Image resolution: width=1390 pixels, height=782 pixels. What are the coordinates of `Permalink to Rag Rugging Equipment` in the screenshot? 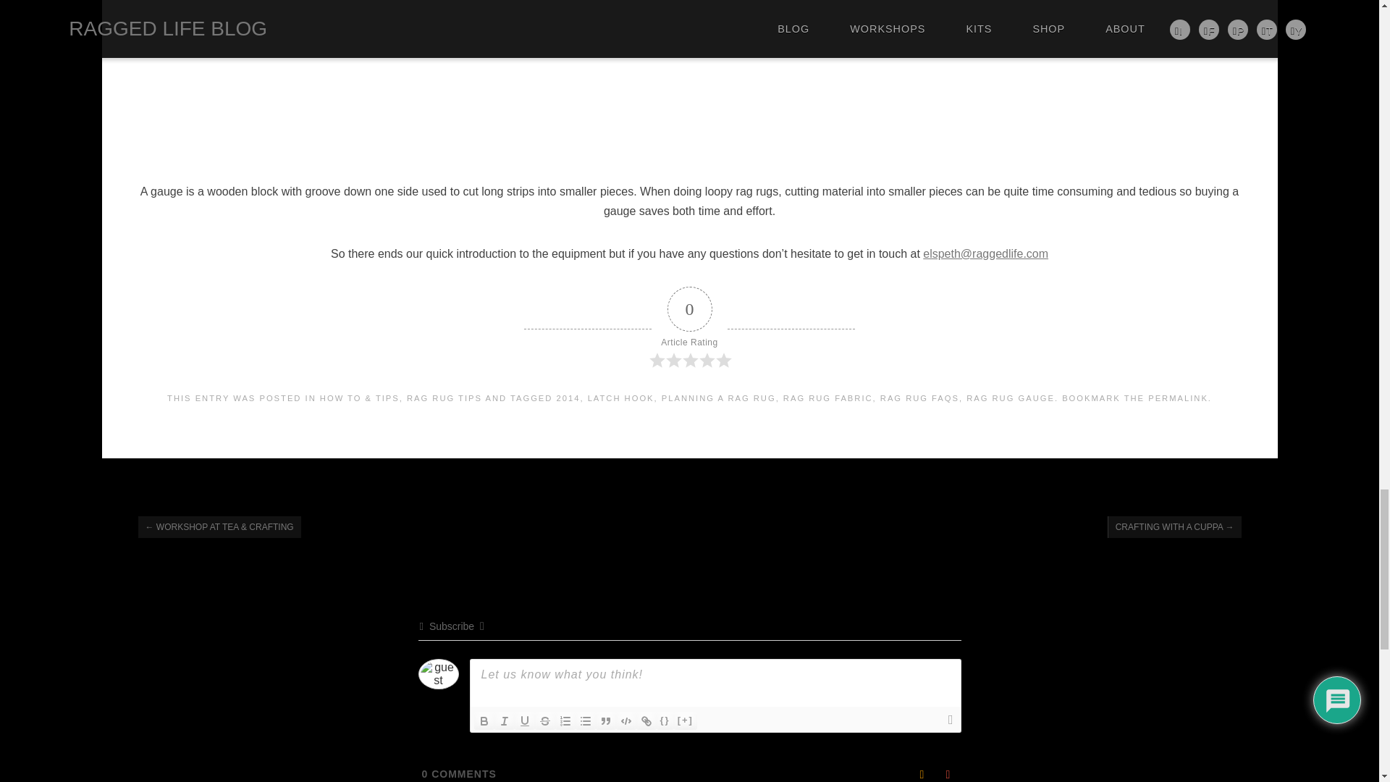 It's located at (1177, 398).